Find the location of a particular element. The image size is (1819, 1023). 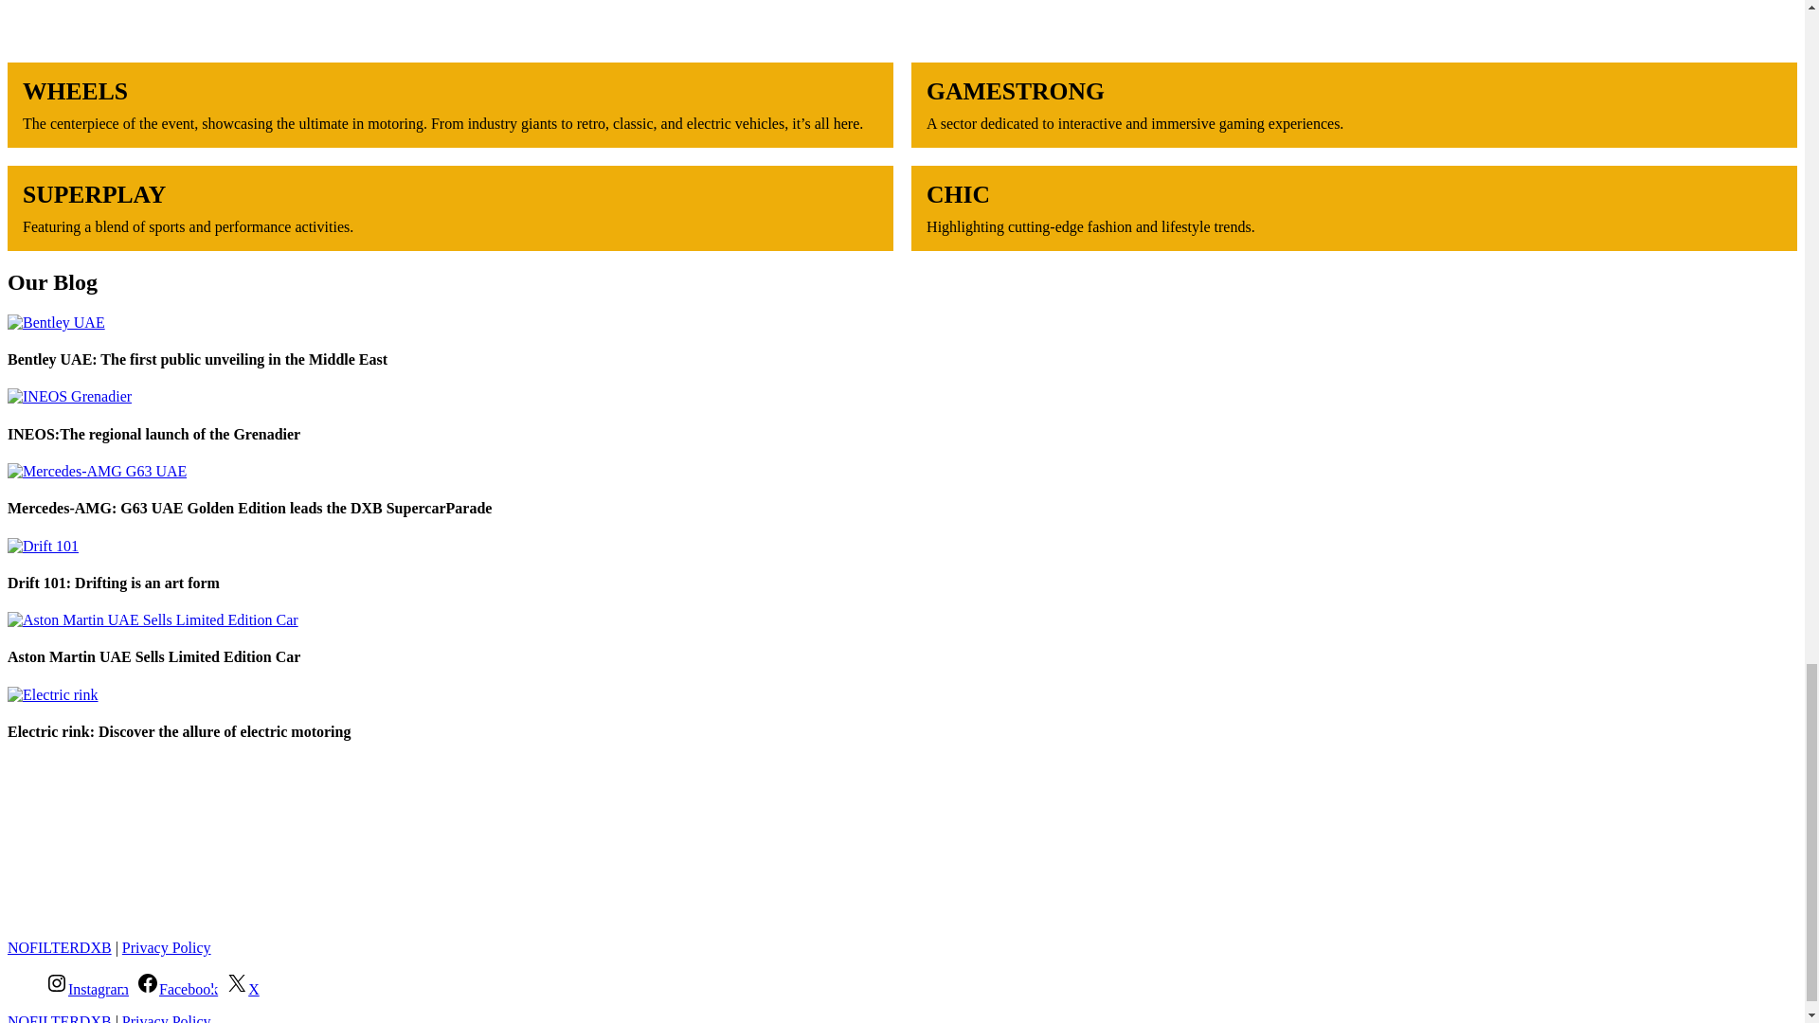

Facebook is located at coordinates (177, 989).